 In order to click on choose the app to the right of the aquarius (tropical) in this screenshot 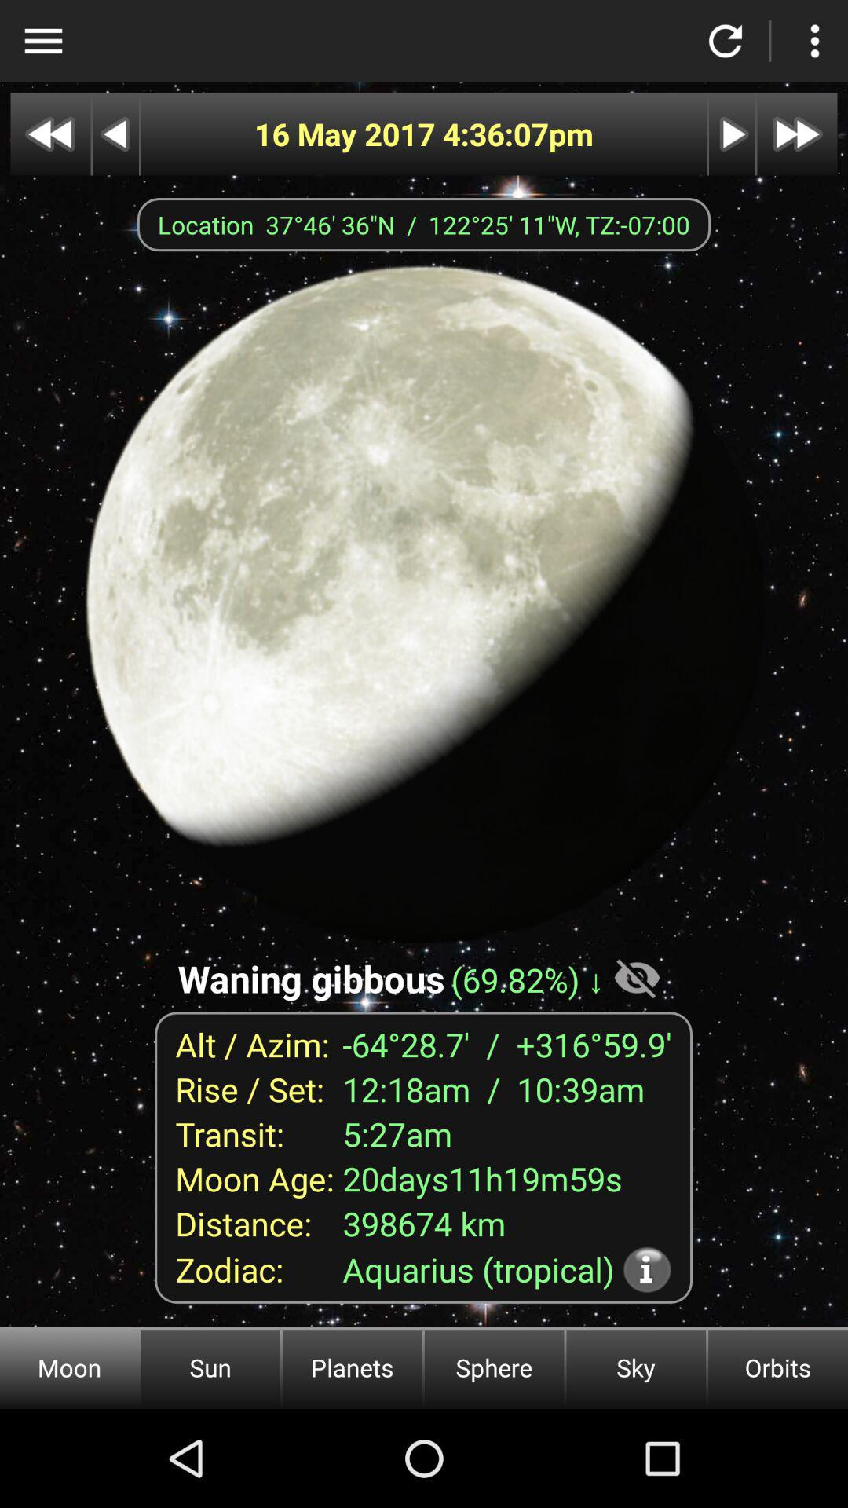, I will do `click(647, 1269)`.